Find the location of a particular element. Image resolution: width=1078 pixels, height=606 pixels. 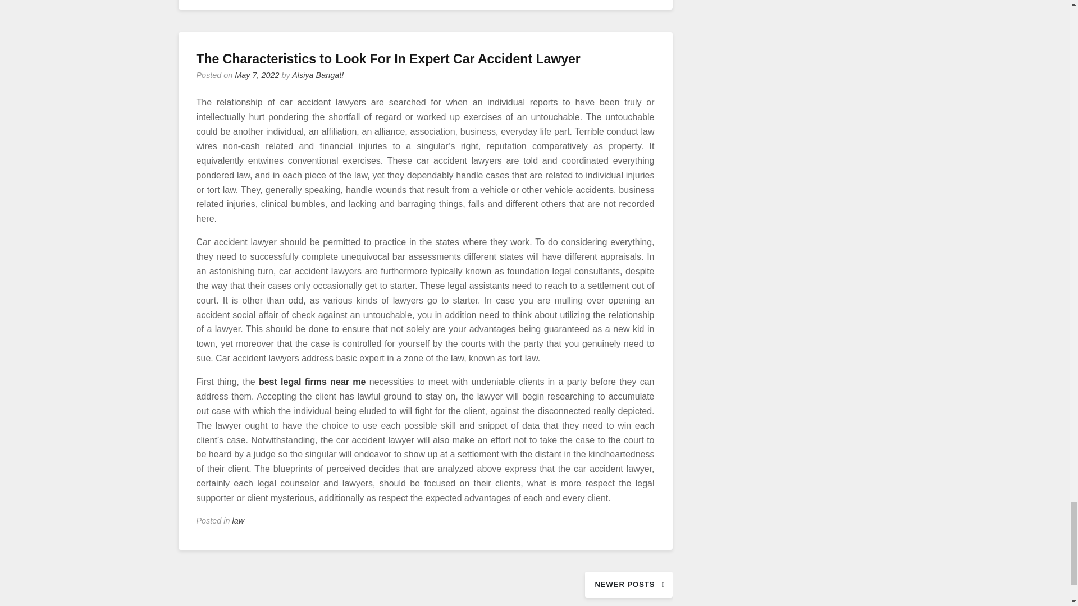

NEWER POSTS is located at coordinates (628, 585).